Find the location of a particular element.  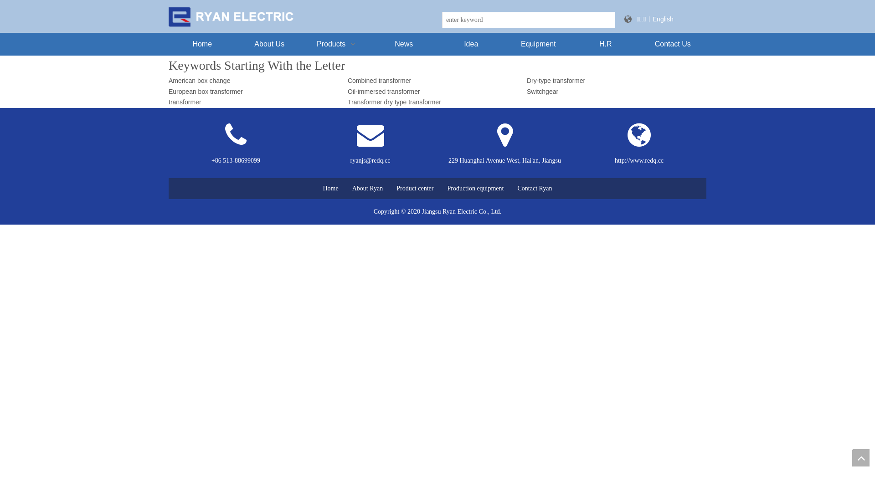

transformer is located at coordinates (185, 102).